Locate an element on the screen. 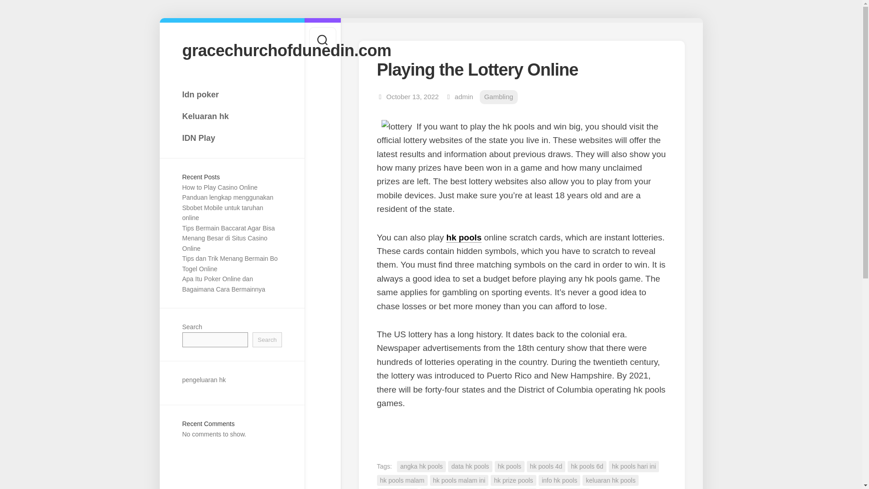 Image resolution: width=869 pixels, height=489 pixels. hk pools malam ini is located at coordinates (459, 480).